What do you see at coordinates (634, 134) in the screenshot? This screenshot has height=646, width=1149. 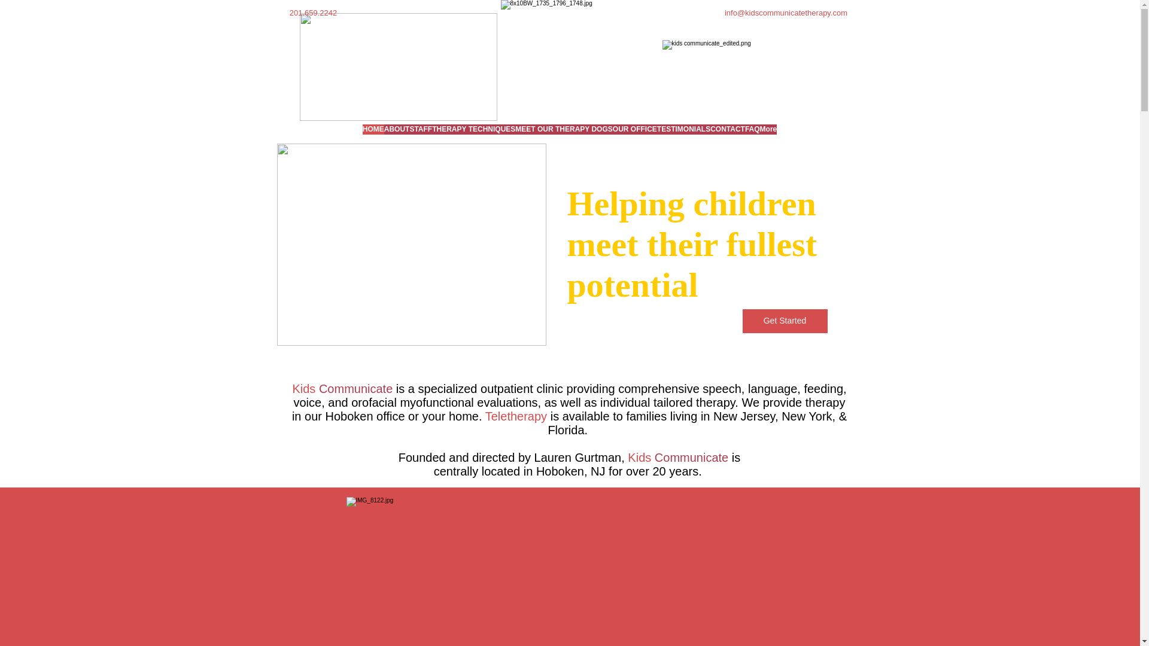 I see `OUR OFFICE` at bounding box center [634, 134].